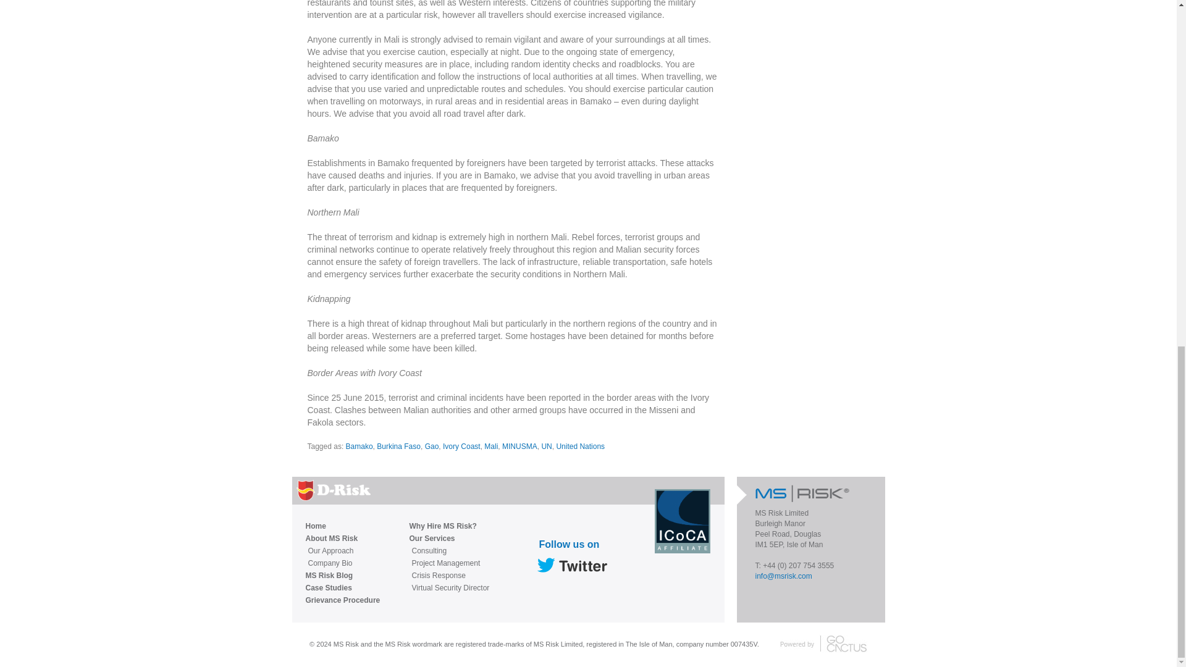 Image resolution: width=1186 pixels, height=667 pixels. I want to click on Burkina Faso, so click(399, 447).